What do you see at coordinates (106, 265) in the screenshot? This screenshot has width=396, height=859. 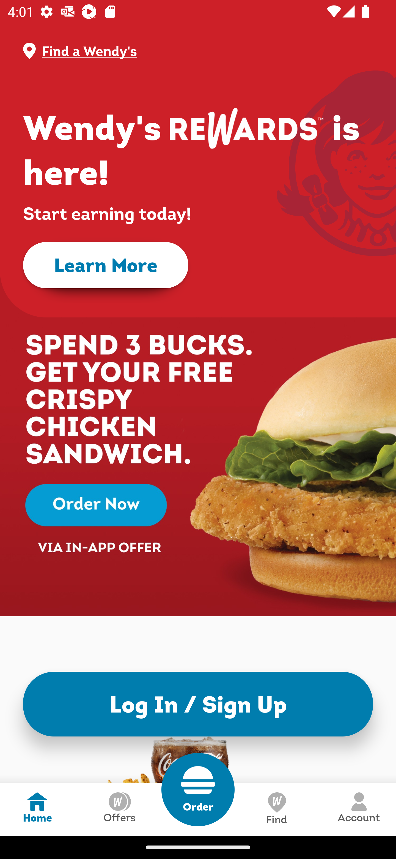 I see `Learn More` at bounding box center [106, 265].